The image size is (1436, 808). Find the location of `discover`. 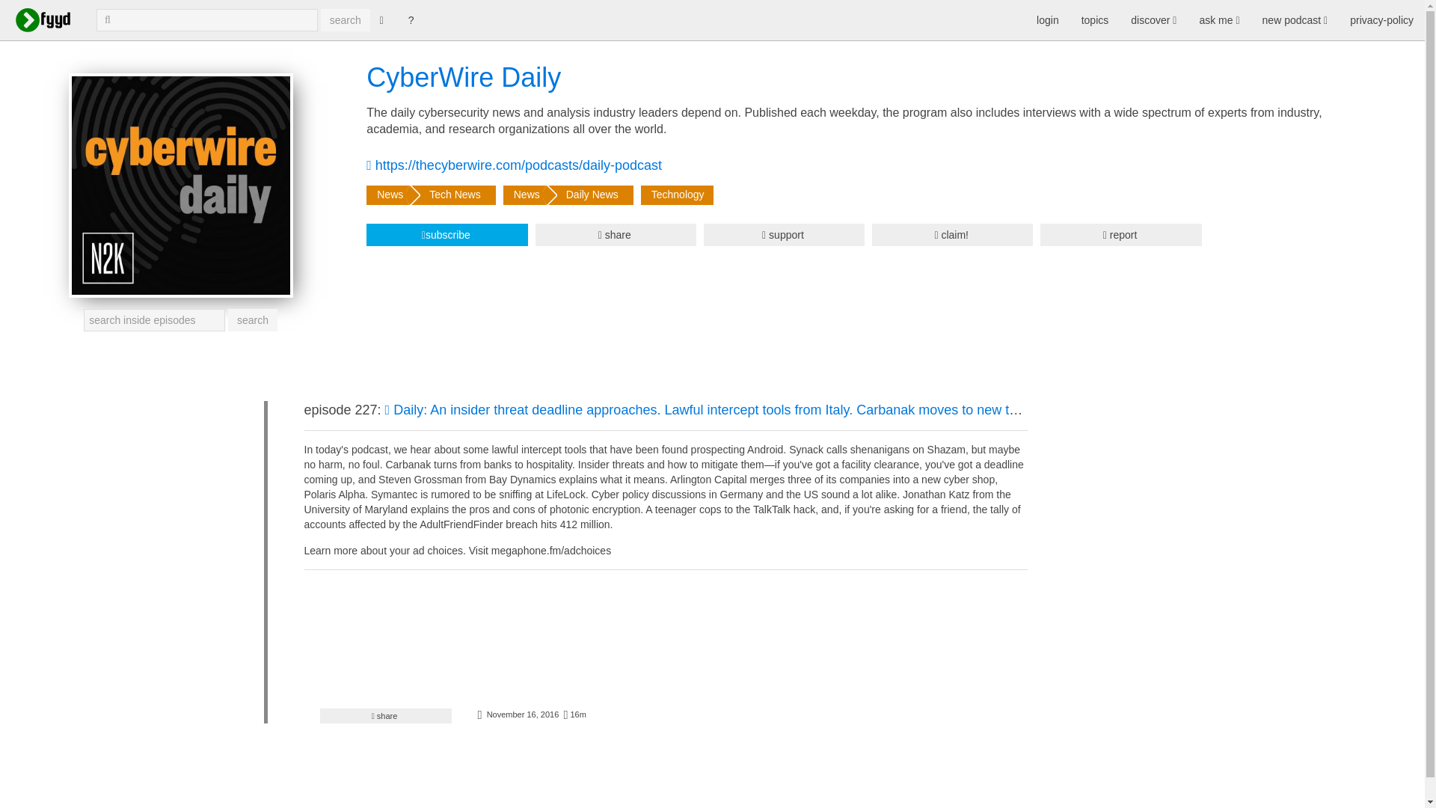

discover is located at coordinates (1153, 19).